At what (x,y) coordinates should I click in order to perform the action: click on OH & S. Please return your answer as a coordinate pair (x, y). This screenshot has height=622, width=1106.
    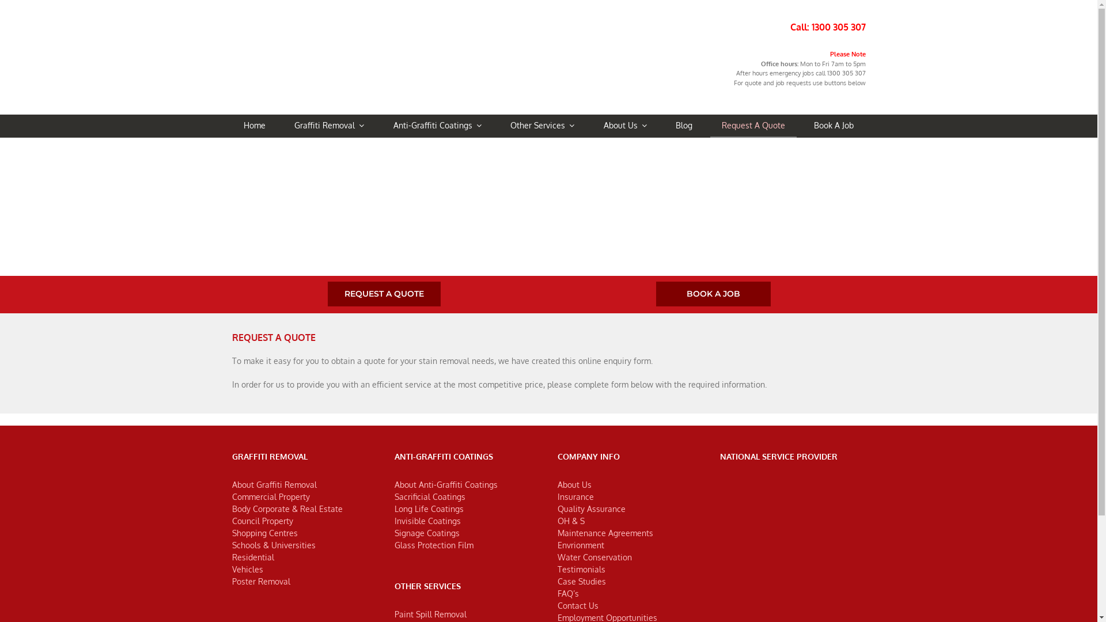
    Looking at the image, I should click on (571, 521).